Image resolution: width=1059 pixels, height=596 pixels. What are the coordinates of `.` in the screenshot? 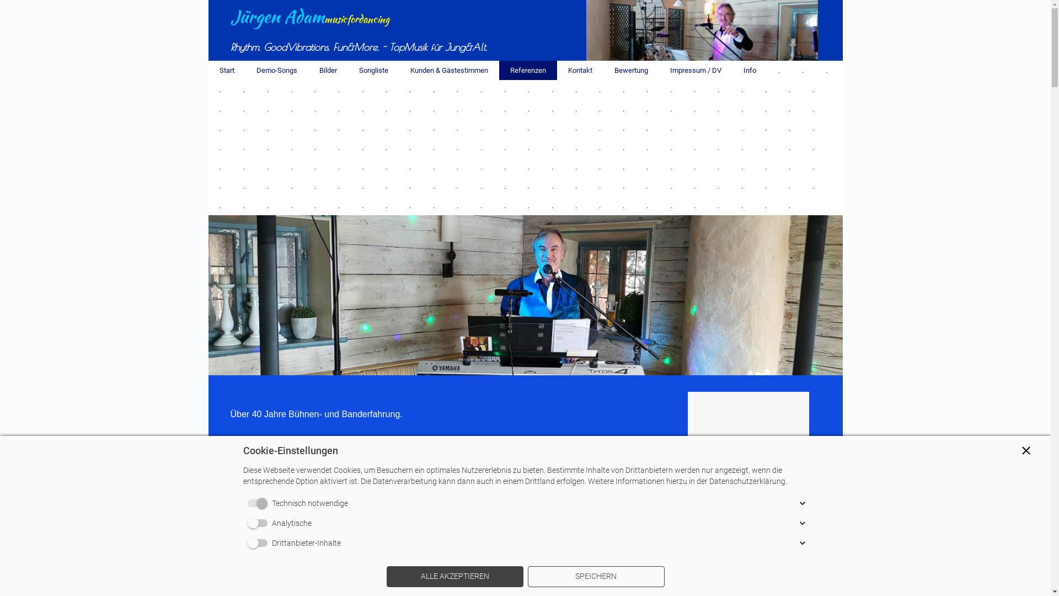 It's located at (718, 109).